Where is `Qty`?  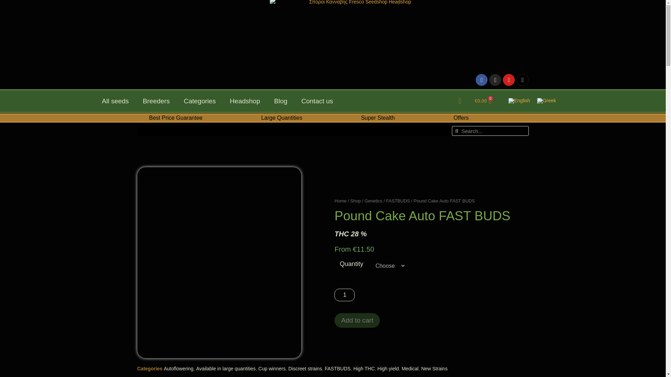 Qty is located at coordinates (345, 295).